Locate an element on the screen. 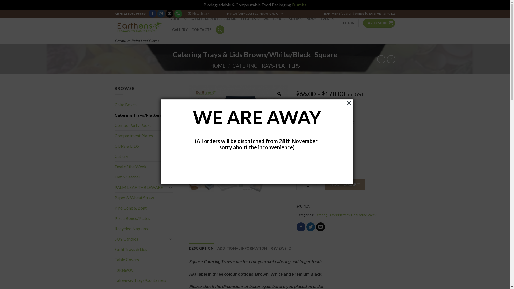 This screenshot has height=289, width=514. PALM LEAF TABLEWARE is located at coordinates (141, 187).